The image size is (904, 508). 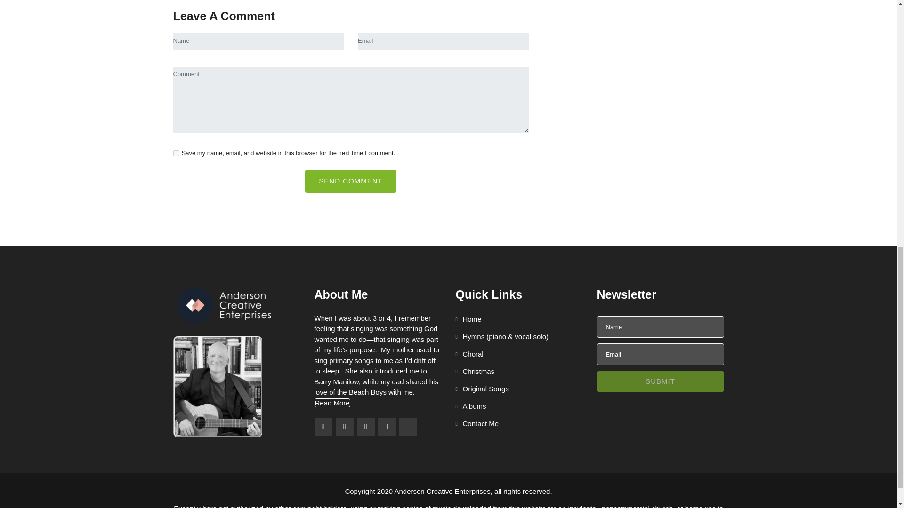 I want to click on Contact Me, so click(x=477, y=423).